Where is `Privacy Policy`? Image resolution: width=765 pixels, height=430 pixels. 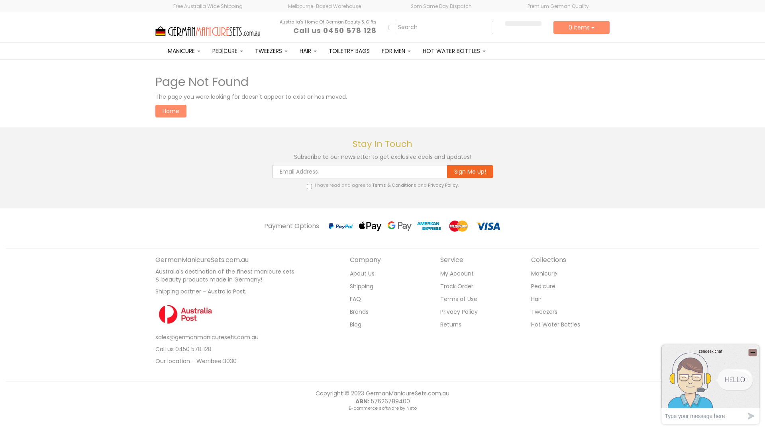 Privacy Policy is located at coordinates (443, 185).